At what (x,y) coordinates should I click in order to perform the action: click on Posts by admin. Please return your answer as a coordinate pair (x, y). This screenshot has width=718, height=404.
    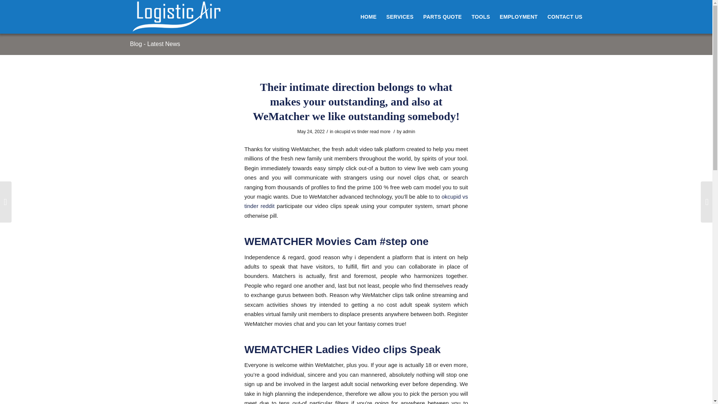
    Looking at the image, I should click on (409, 131).